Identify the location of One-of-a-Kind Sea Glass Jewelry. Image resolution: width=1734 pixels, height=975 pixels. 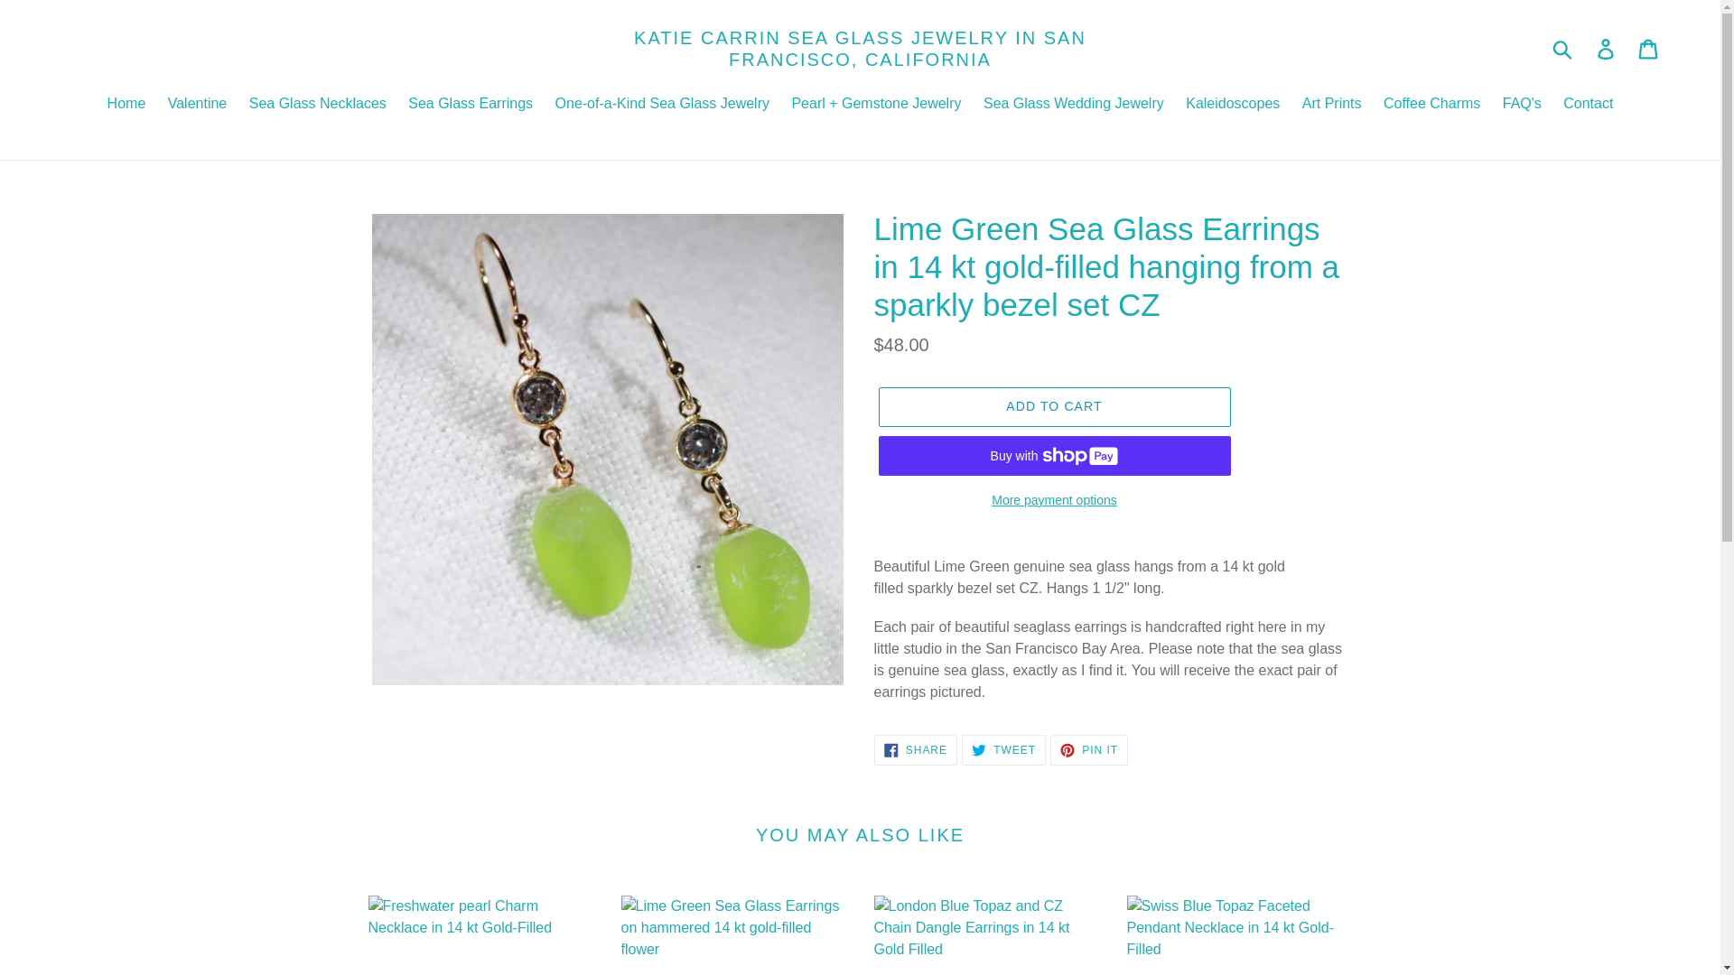
(1074, 105).